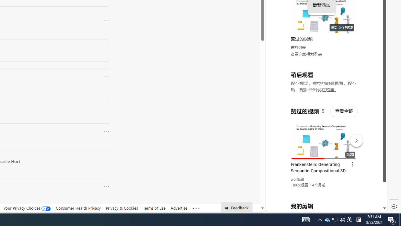  What do you see at coordinates (324, 83) in the screenshot?
I see `YouTube - YouTube` at bounding box center [324, 83].